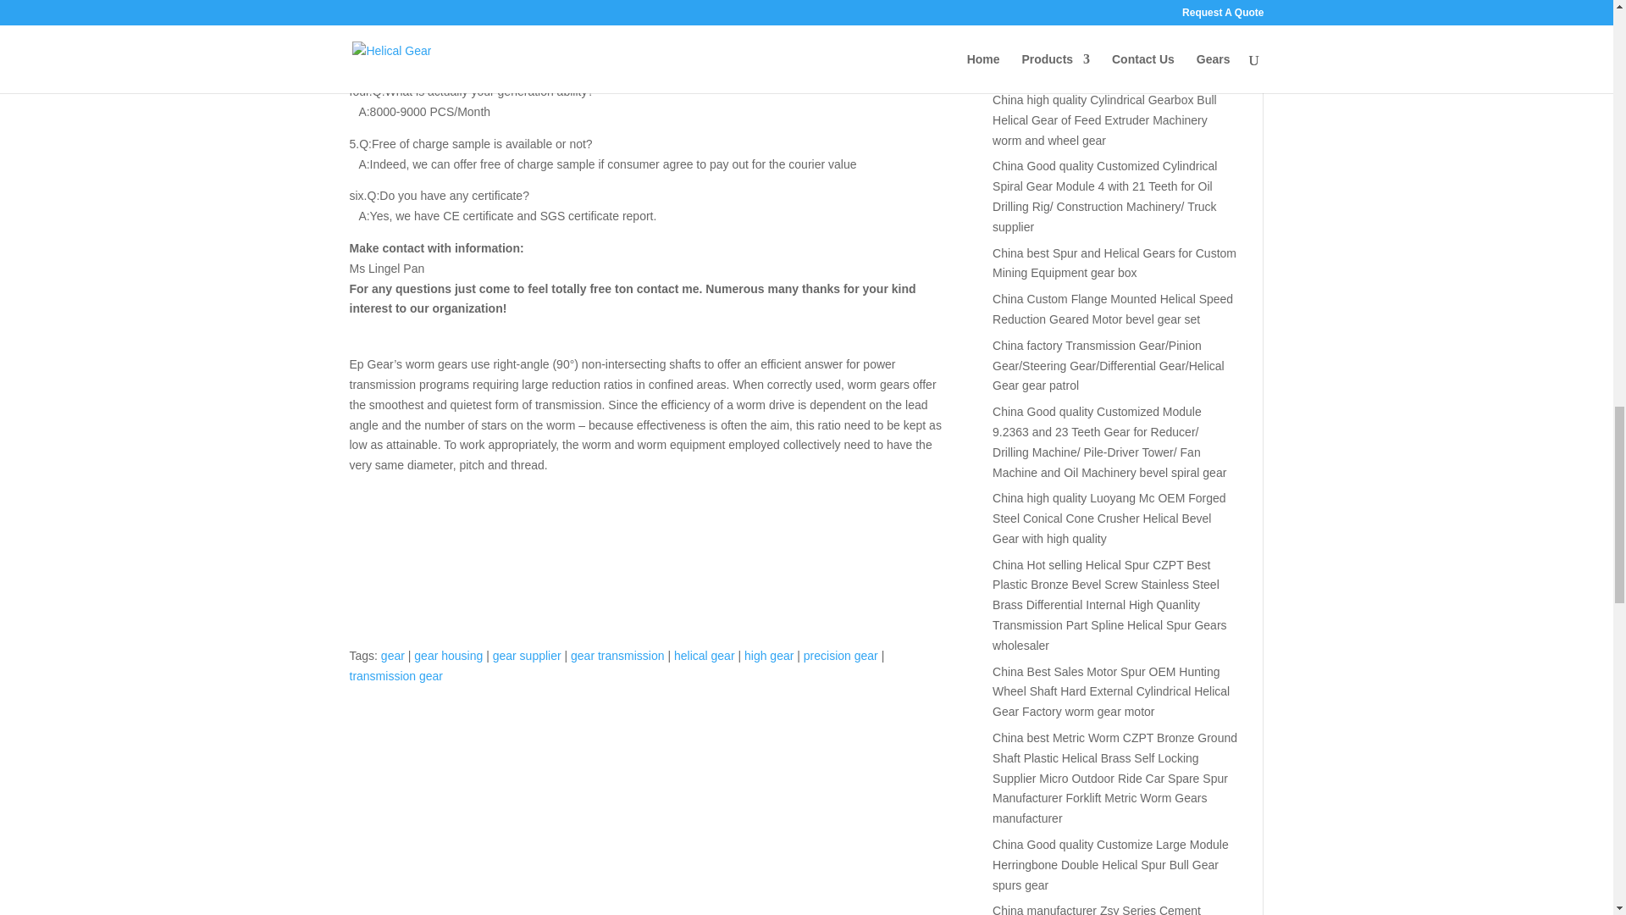  What do you see at coordinates (705, 655) in the screenshot?
I see `helical gear` at bounding box center [705, 655].